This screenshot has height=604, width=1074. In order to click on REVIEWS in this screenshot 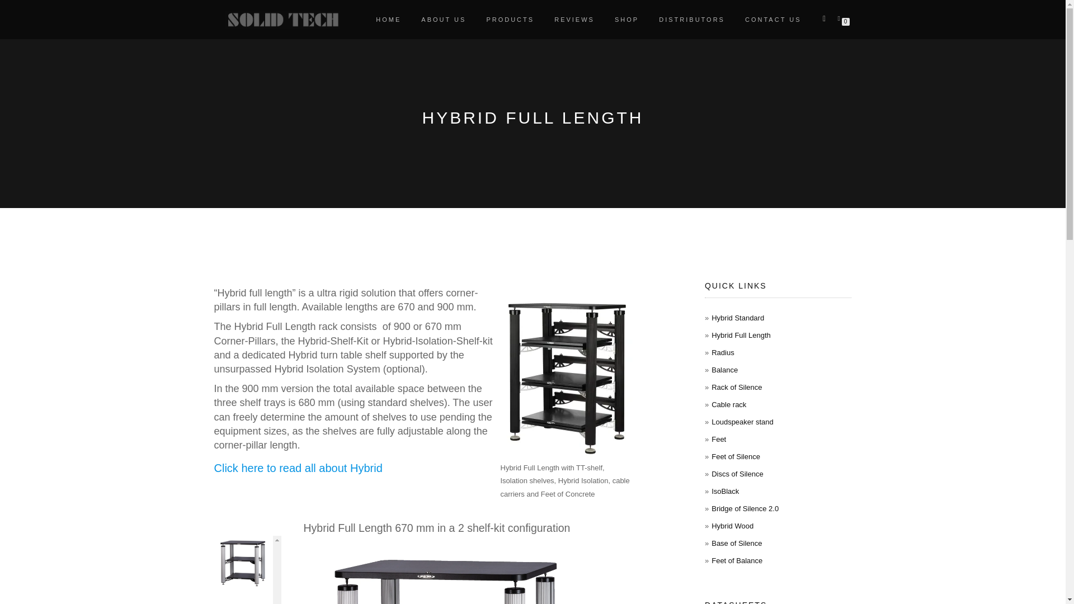, I will do `click(574, 19)`.